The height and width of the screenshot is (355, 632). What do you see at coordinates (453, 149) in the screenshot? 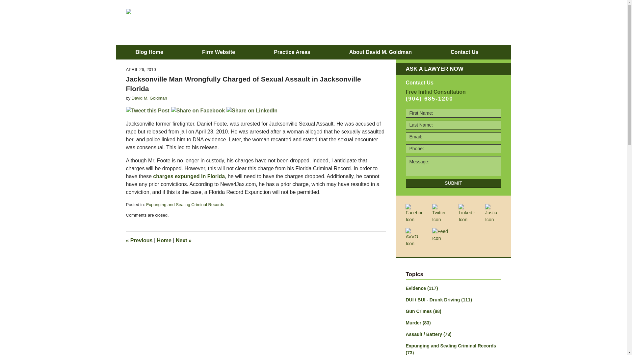
I see `Please enter a valid phone number.` at bounding box center [453, 149].